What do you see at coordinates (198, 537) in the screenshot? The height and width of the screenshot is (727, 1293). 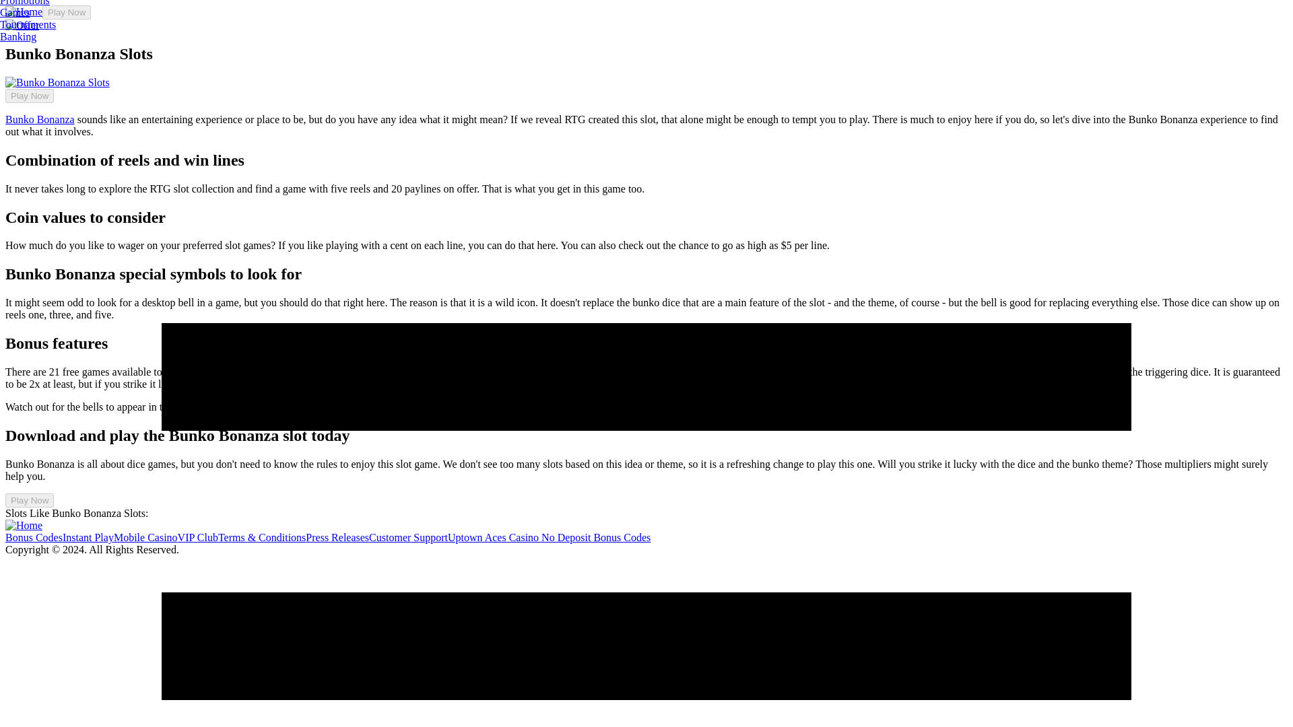 I see `VIP Club` at bounding box center [198, 537].